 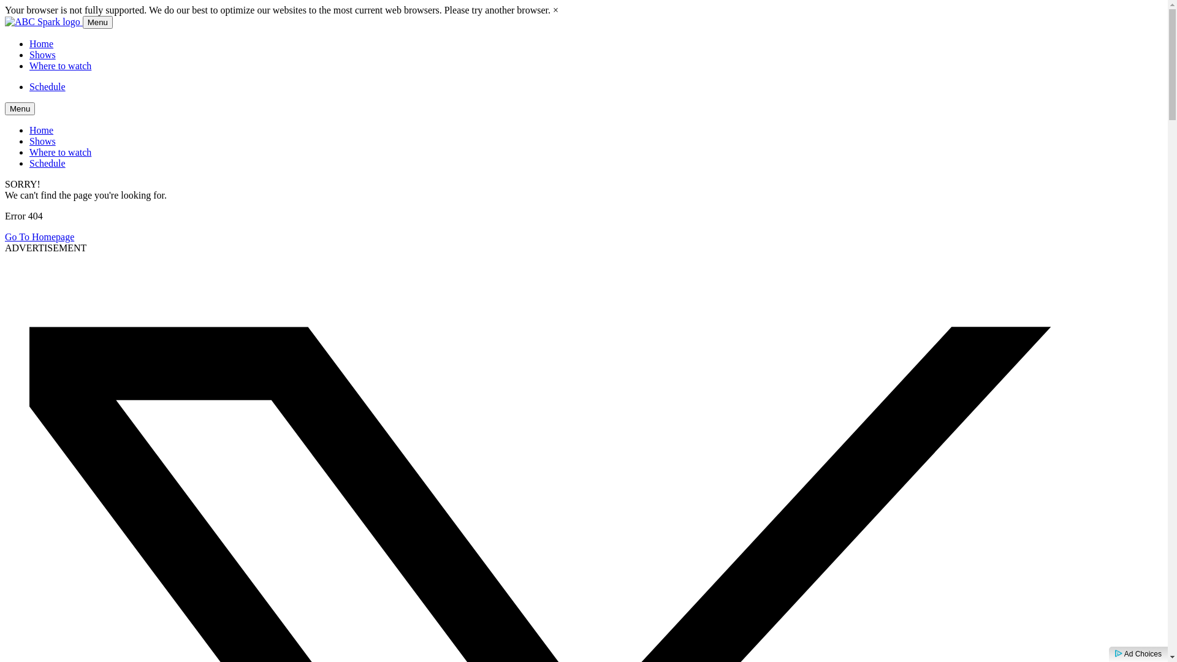 What do you see at coordinates (42, 44) in the screenshot?
I see `Home` at bounding box center [42, 44].